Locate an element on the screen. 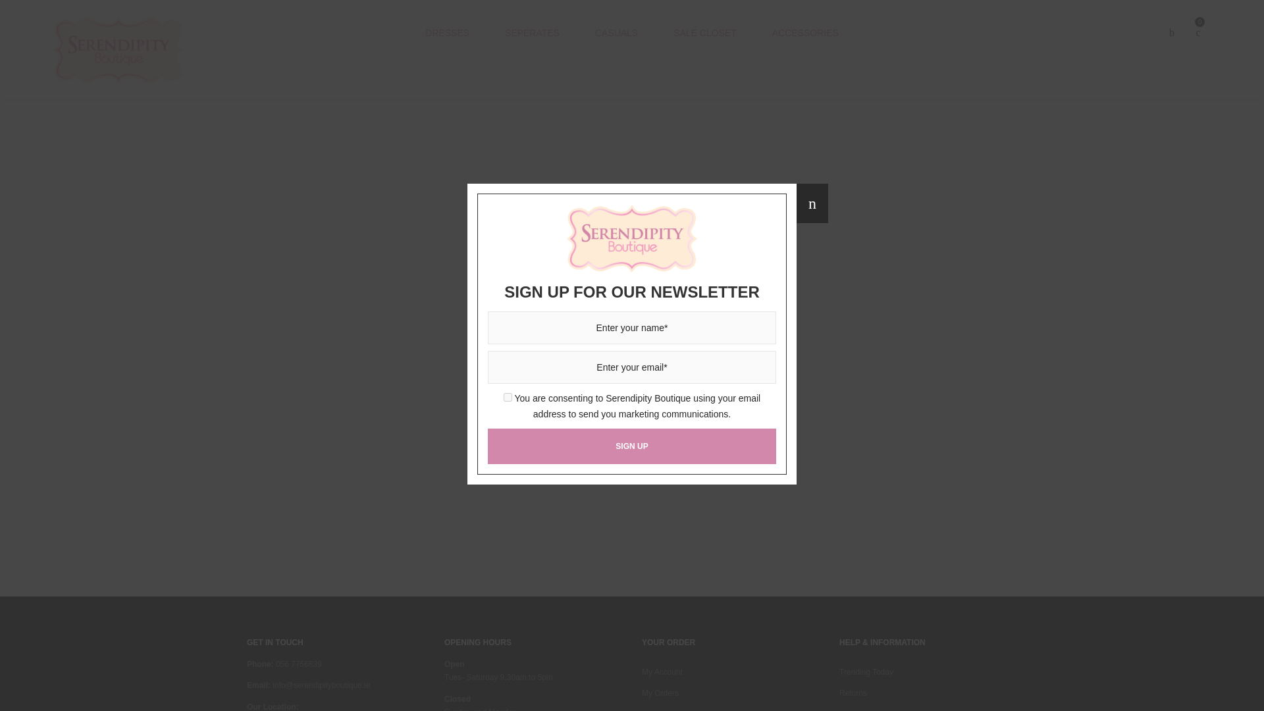 This screenshot has height=711, width=1264. ACCESSORIES is located at coordinates (804, 33).